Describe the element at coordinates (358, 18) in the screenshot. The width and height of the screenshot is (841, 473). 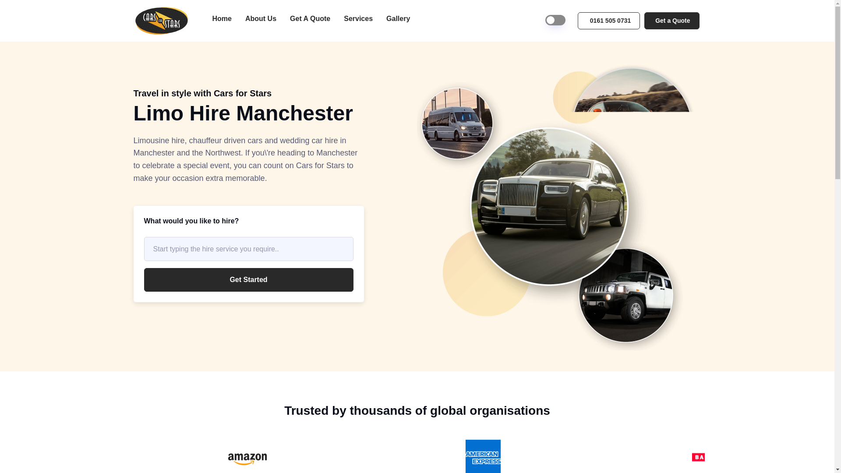
I see `Services` at that location.